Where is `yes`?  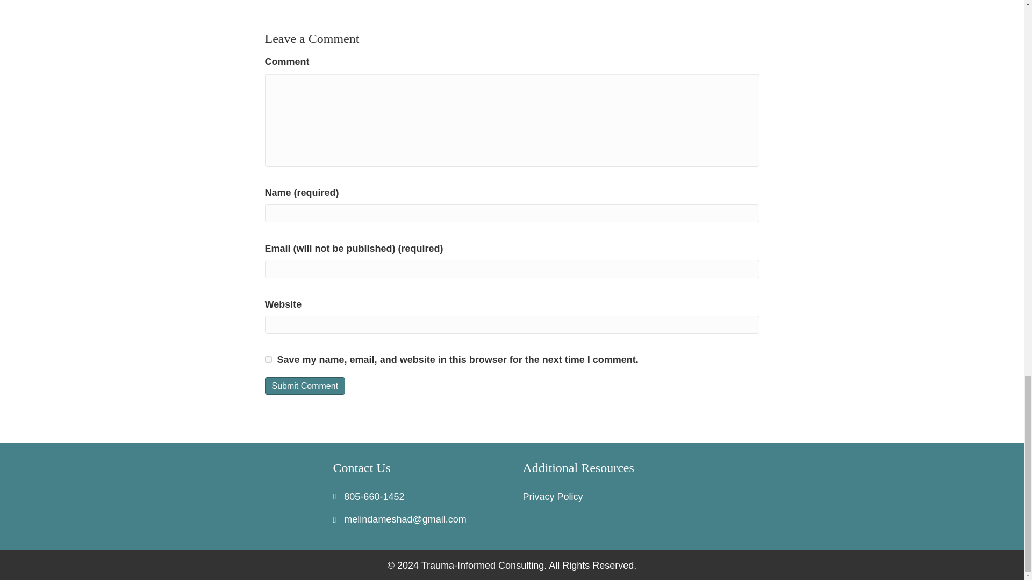
yes is located at coordinates (268, 360).